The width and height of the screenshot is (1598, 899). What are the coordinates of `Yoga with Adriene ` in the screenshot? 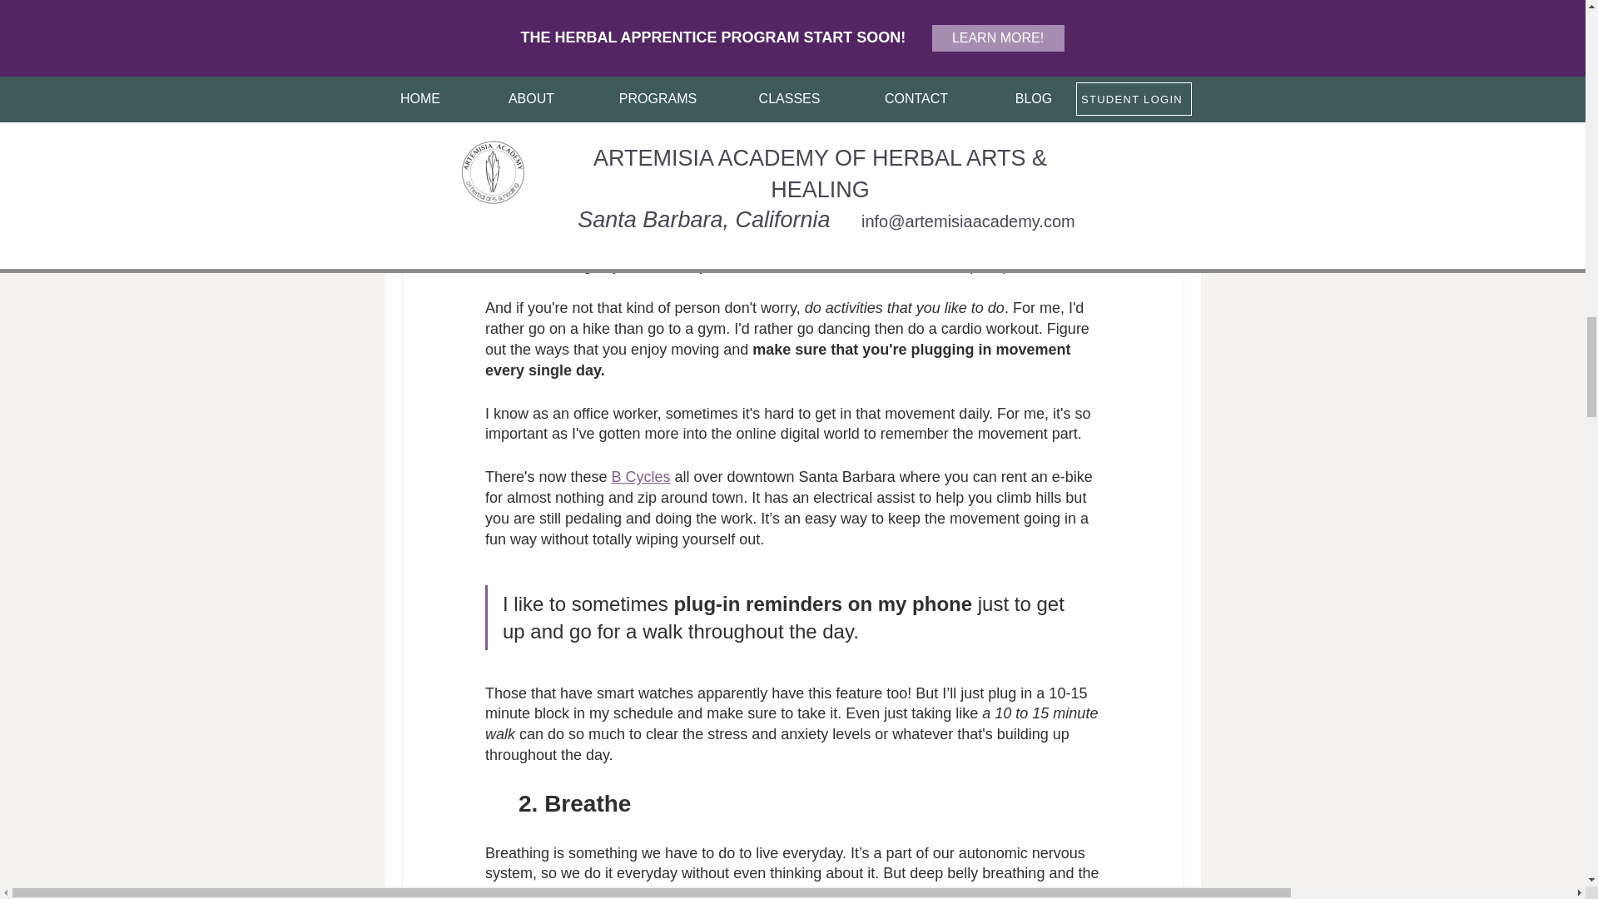 It's located at (891, 118).